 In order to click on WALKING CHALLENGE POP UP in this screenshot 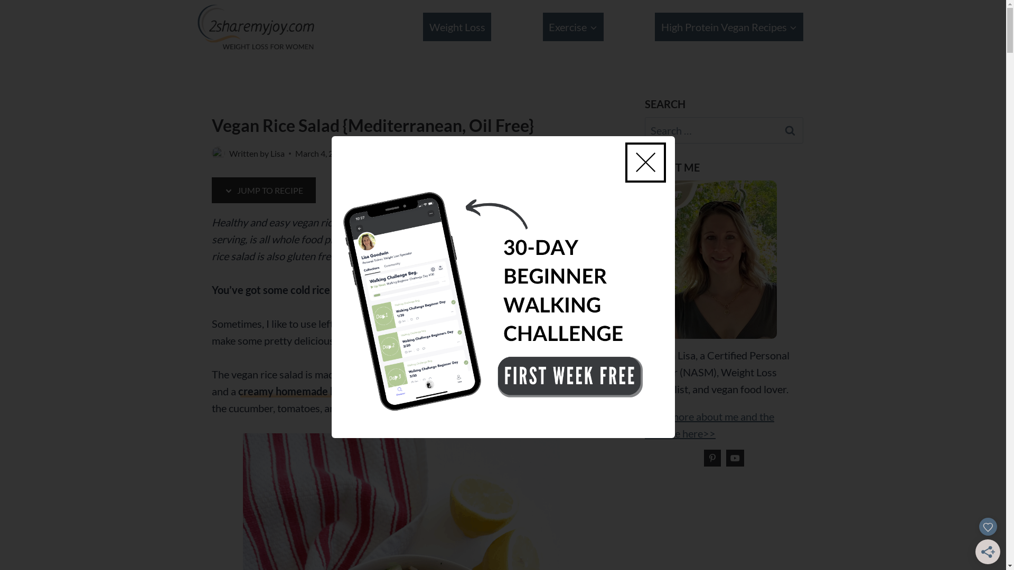, I will do `click(503, 299)`.